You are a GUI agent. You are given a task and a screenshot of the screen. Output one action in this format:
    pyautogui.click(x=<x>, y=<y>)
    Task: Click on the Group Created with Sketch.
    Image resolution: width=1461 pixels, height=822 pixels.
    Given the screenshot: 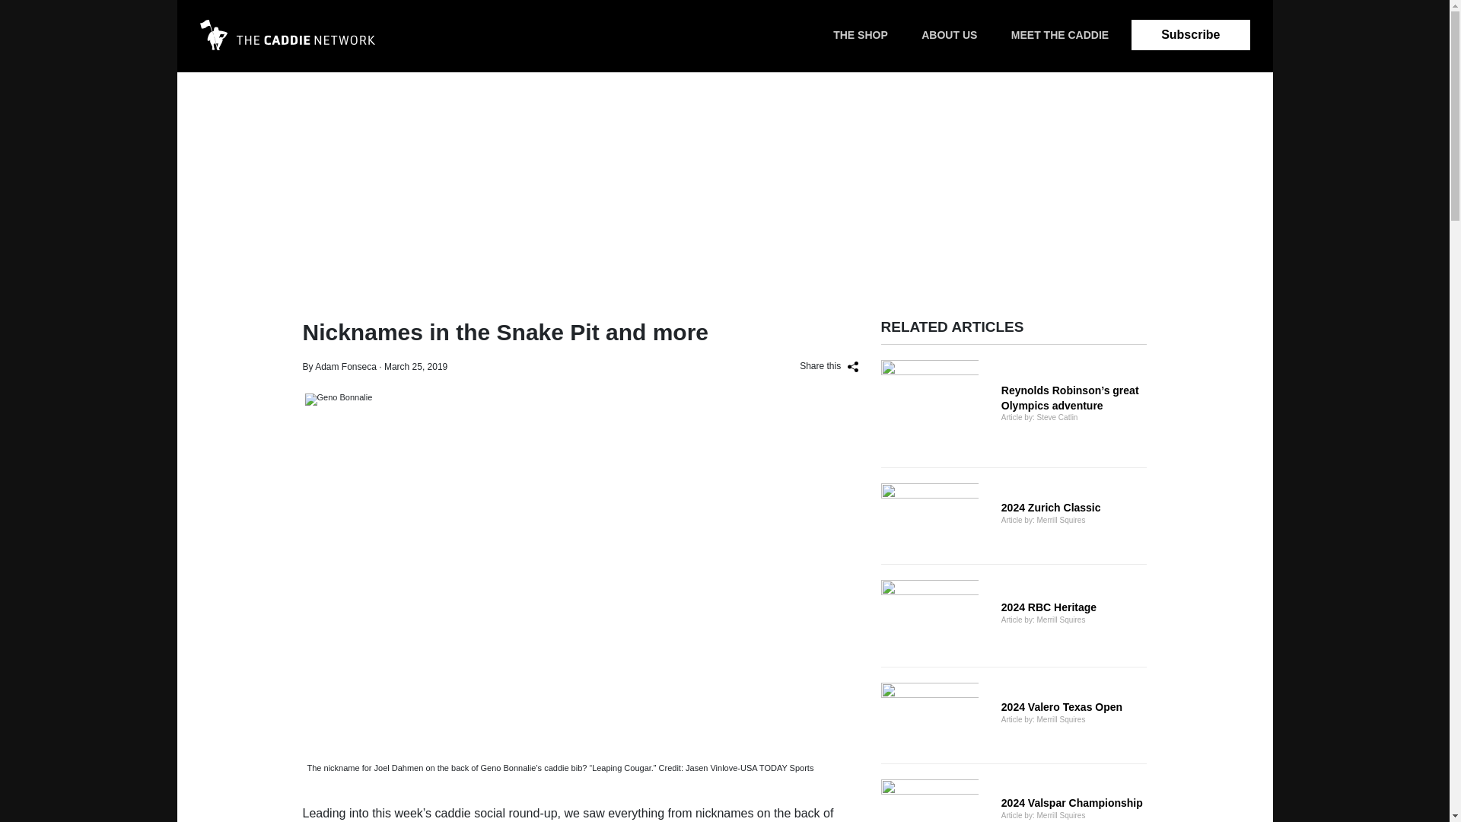 What is the action you would take?
    pyautogui.click(x=1014, y=616)
    